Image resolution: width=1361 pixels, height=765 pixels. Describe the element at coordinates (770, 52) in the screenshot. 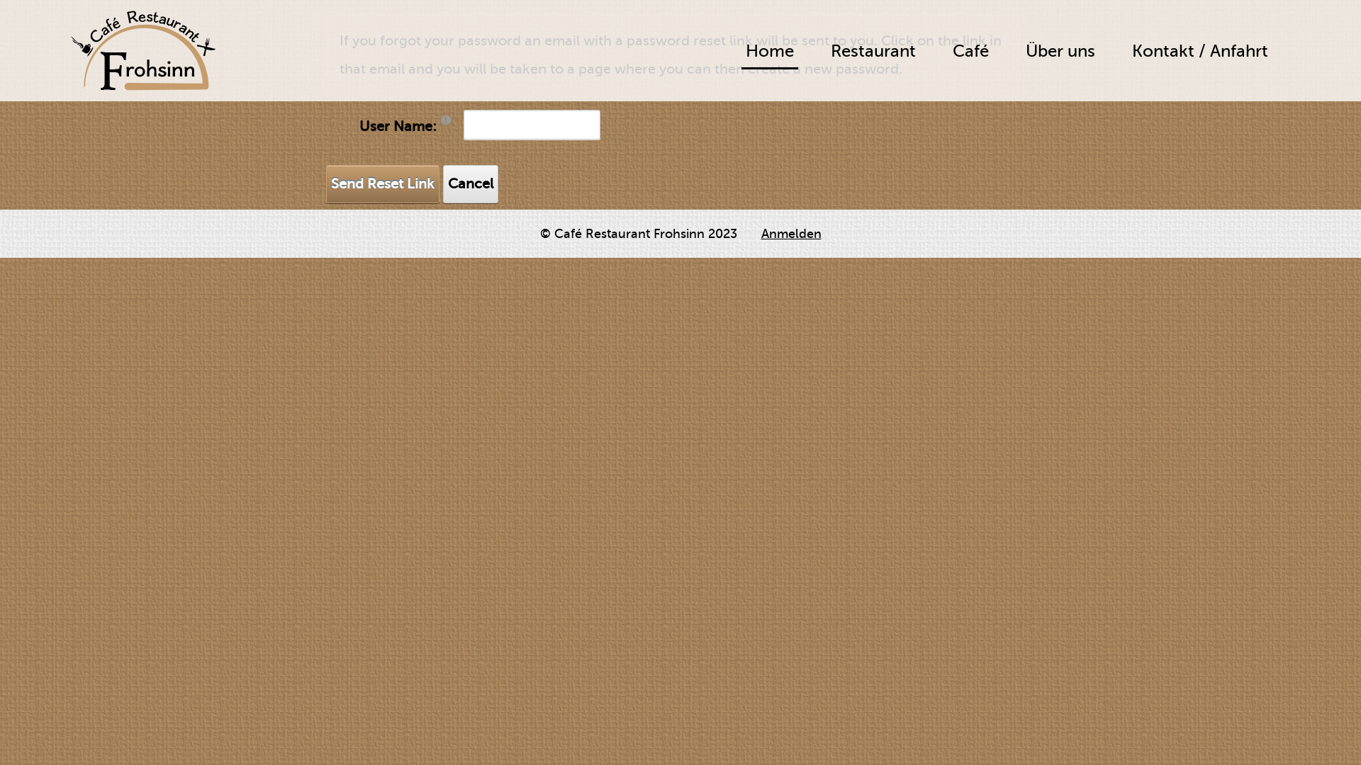

I see `Home` at that location.